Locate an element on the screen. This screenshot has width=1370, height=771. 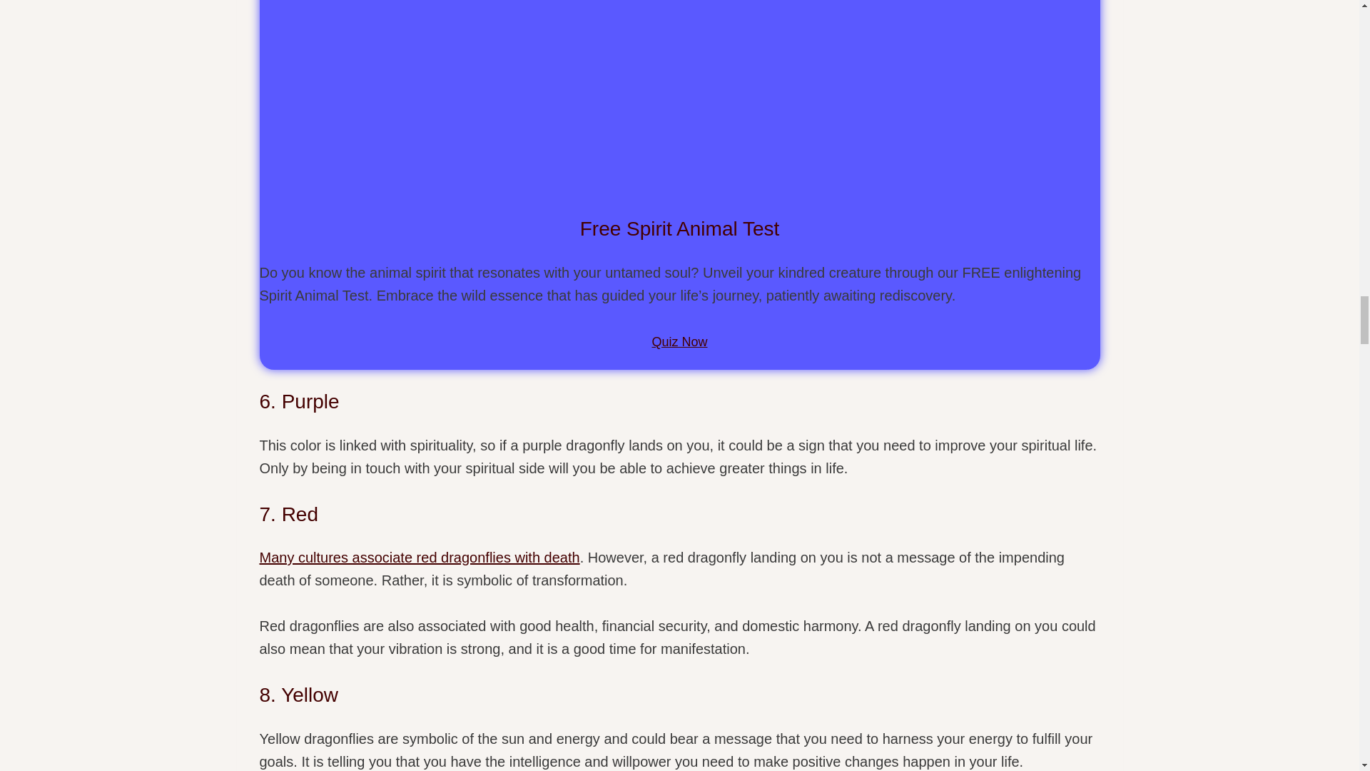
Quiz Now is located at coordinates (679, 341).